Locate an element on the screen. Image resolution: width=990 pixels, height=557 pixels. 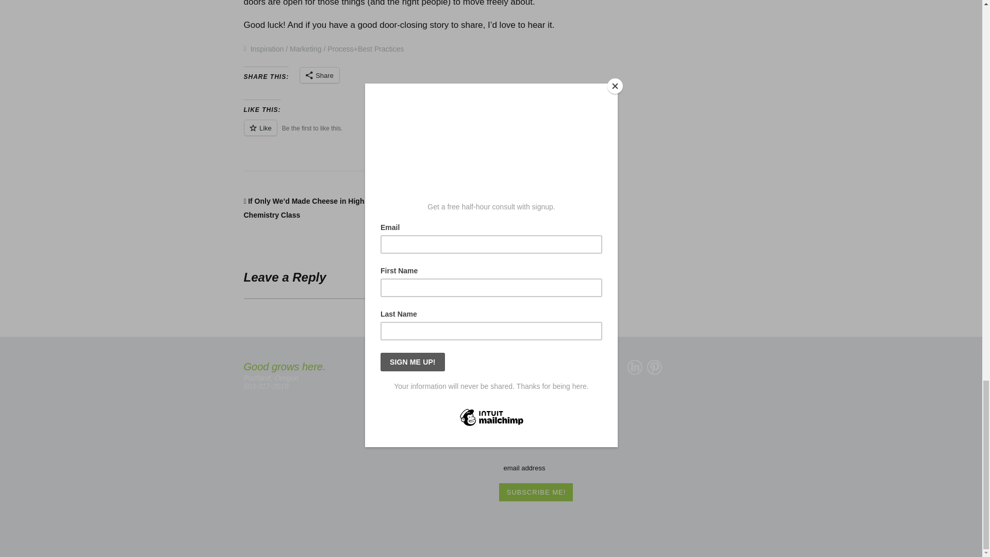
Marketing is located at coordinates (305, 48).